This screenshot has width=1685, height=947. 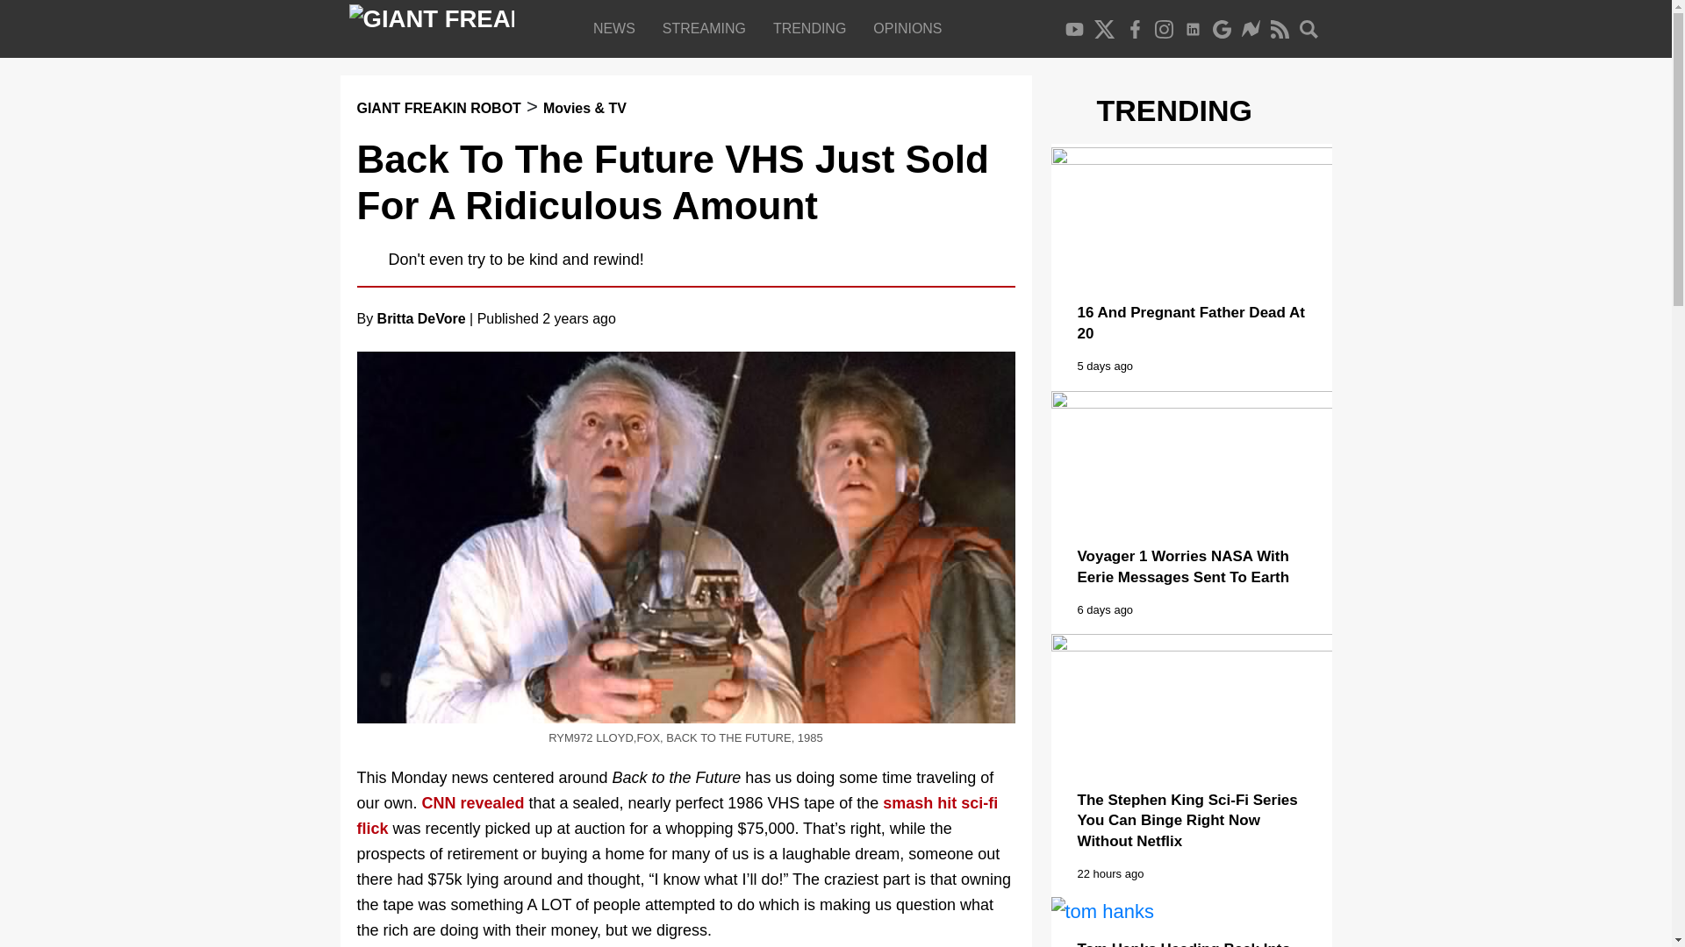 I want to click on GIANT FREAKIN ROBOT, so click(x=438, y=107).